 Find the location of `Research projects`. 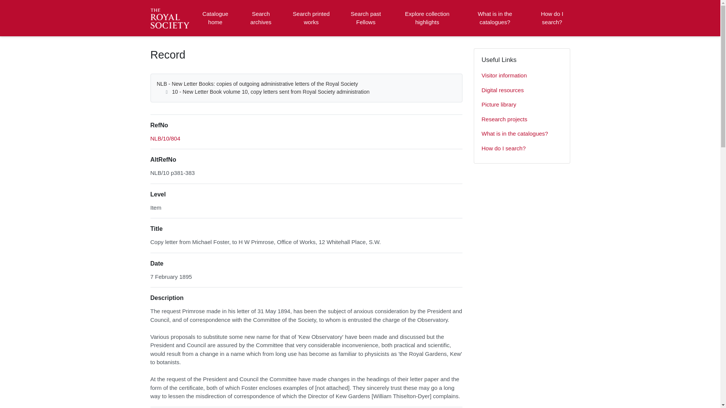

Research projects is located at coordinates (522, 119).